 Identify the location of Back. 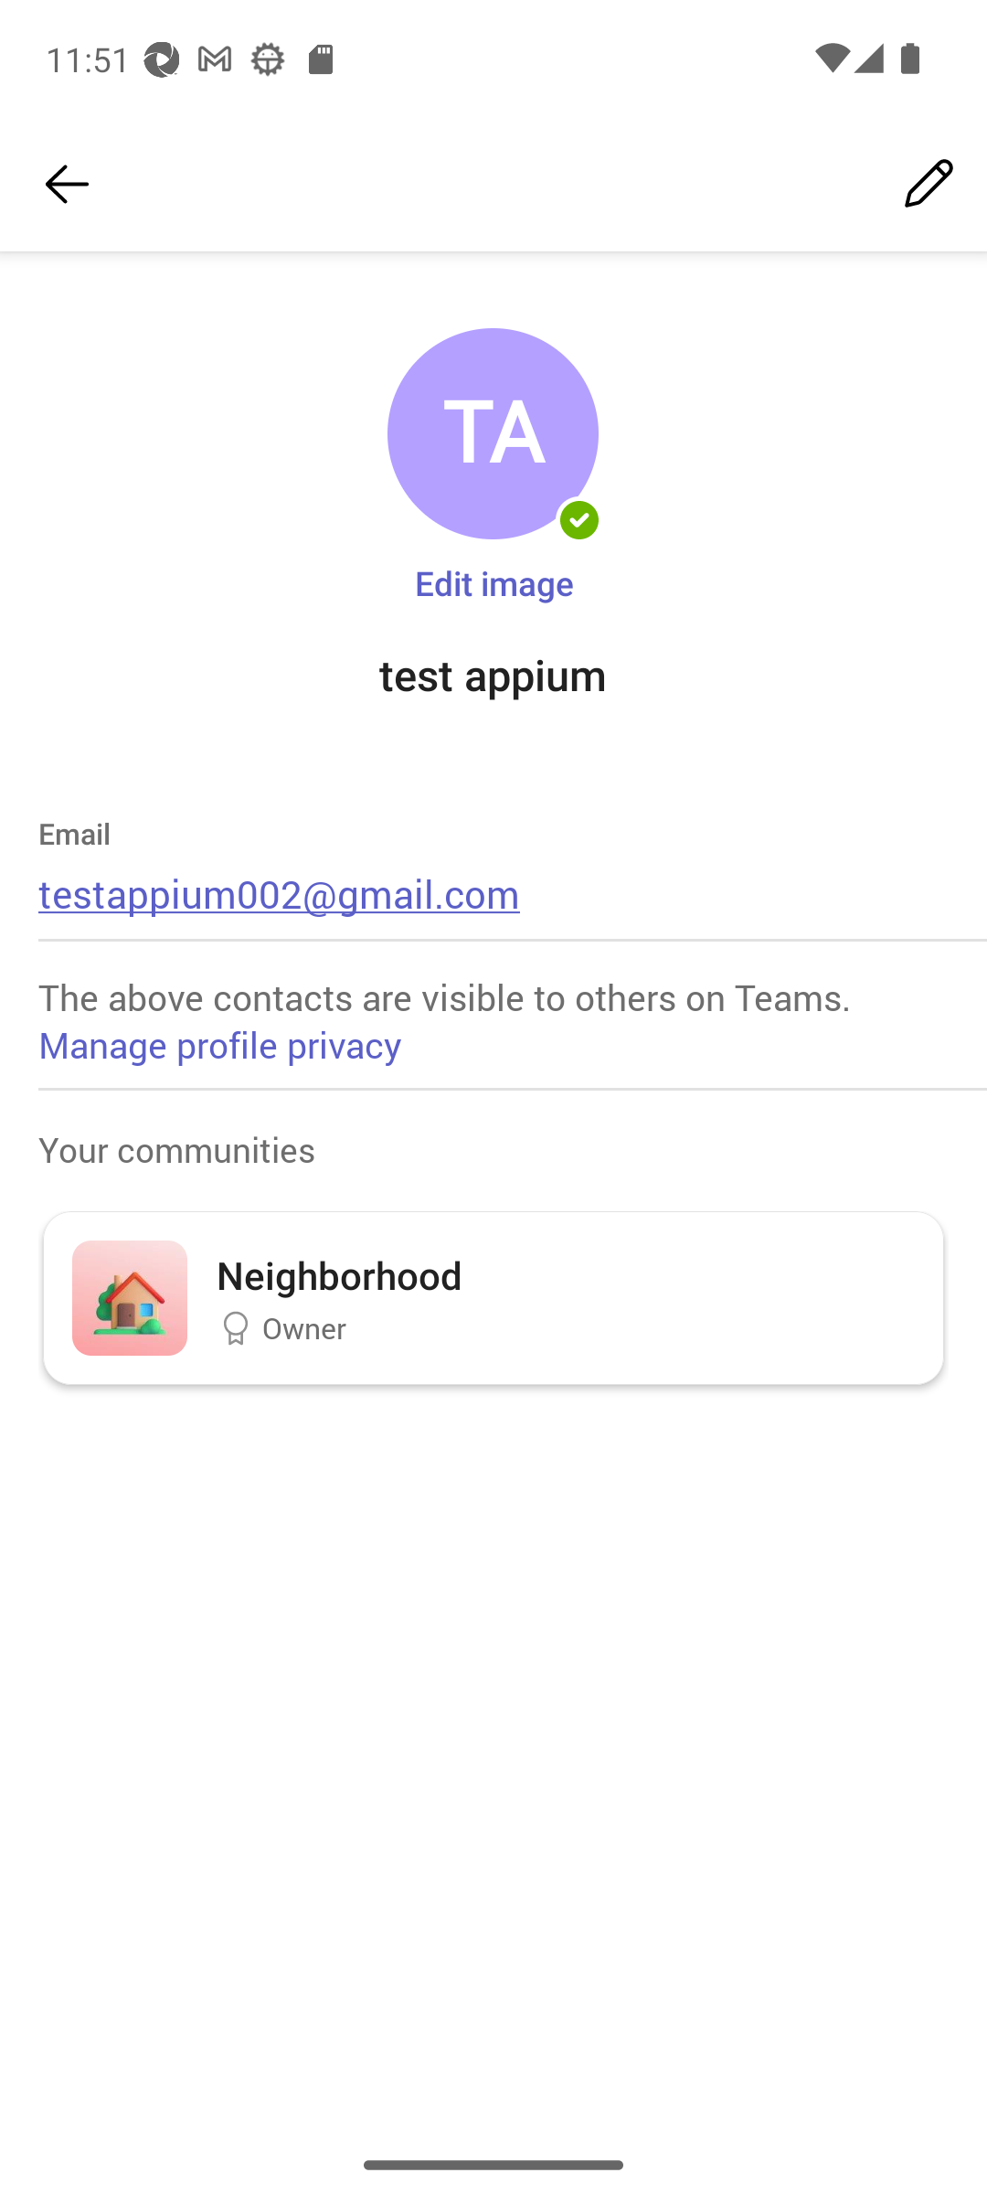
(67, 185).